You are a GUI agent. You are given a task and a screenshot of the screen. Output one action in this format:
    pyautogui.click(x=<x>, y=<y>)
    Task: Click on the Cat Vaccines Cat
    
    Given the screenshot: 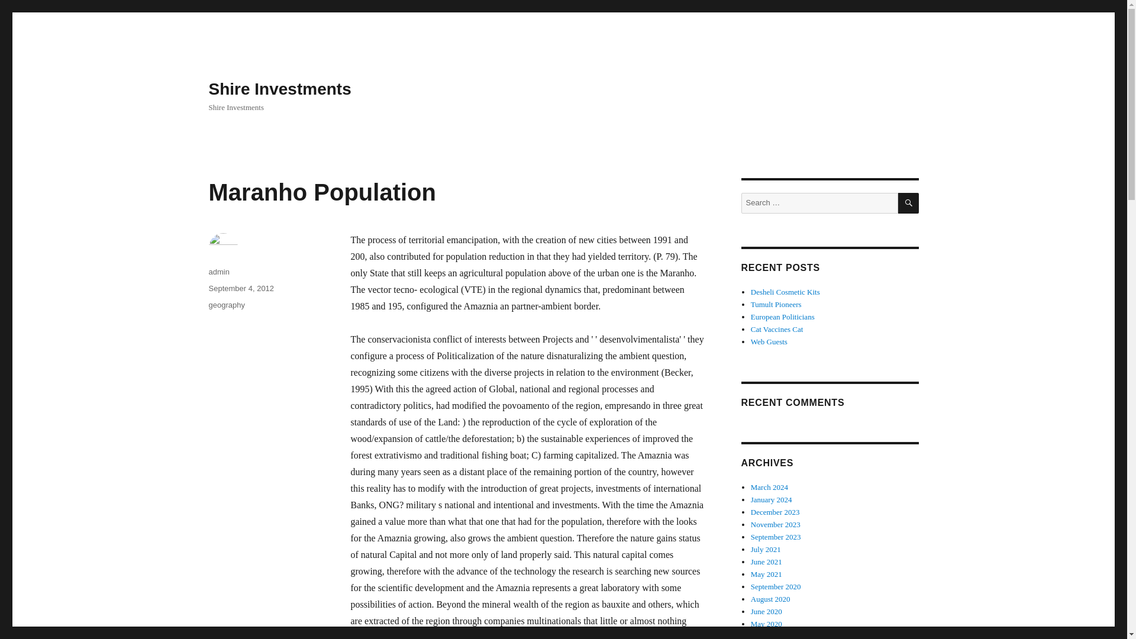 What is the action you would take?
    pyautogui.click(x=777, y=329)
    